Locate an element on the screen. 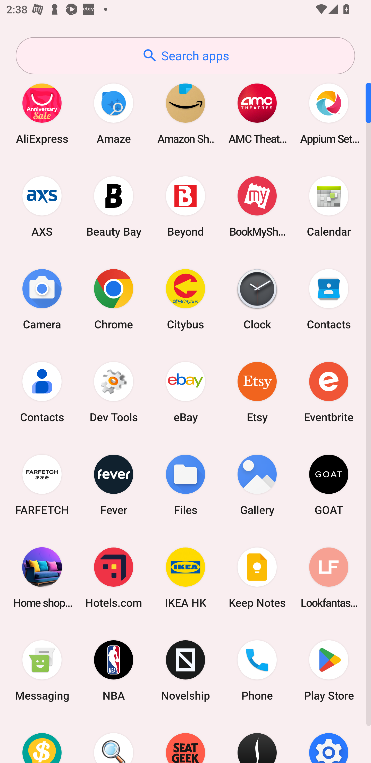  FARFETCH is located at coordinates (42, 485).